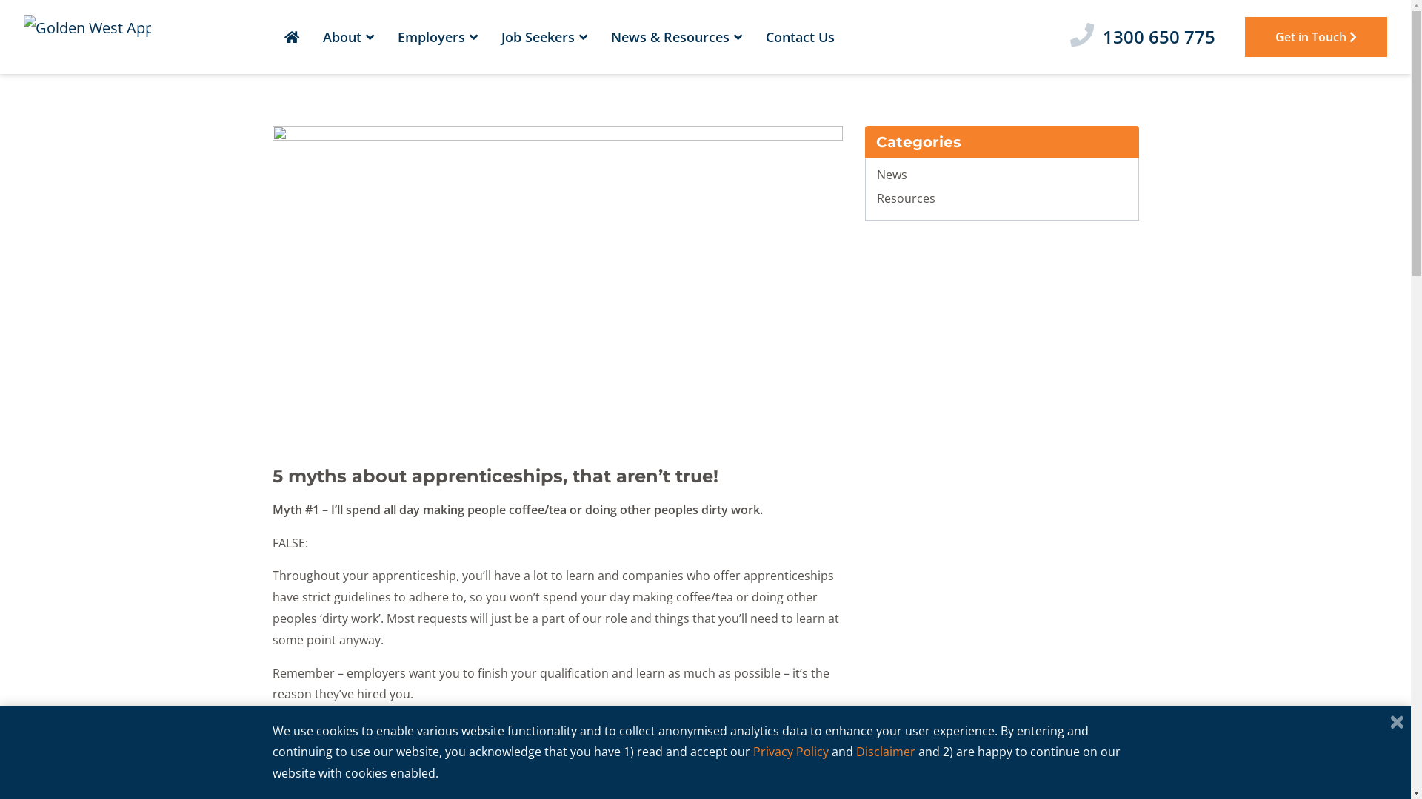 Image resolution: width=1422 pixels, height=799 pixels. What do you see at coordinates (1149, 37) in the screenshot?
I see `  1300 650 775` at bounding box center [1149, 37].